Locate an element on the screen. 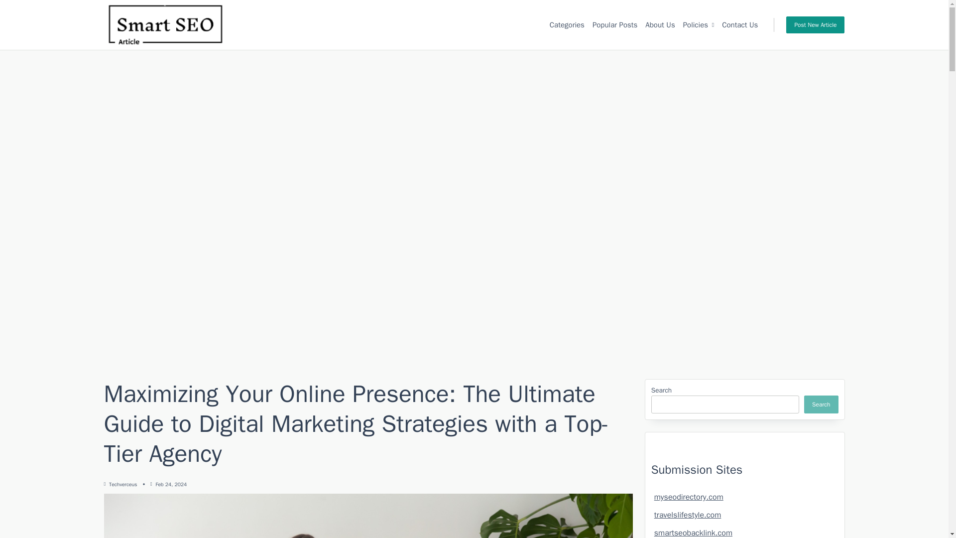 Image resolution: width=956 pixels, height=538 pixels. Contact Us is located at coordinates (740, 24).